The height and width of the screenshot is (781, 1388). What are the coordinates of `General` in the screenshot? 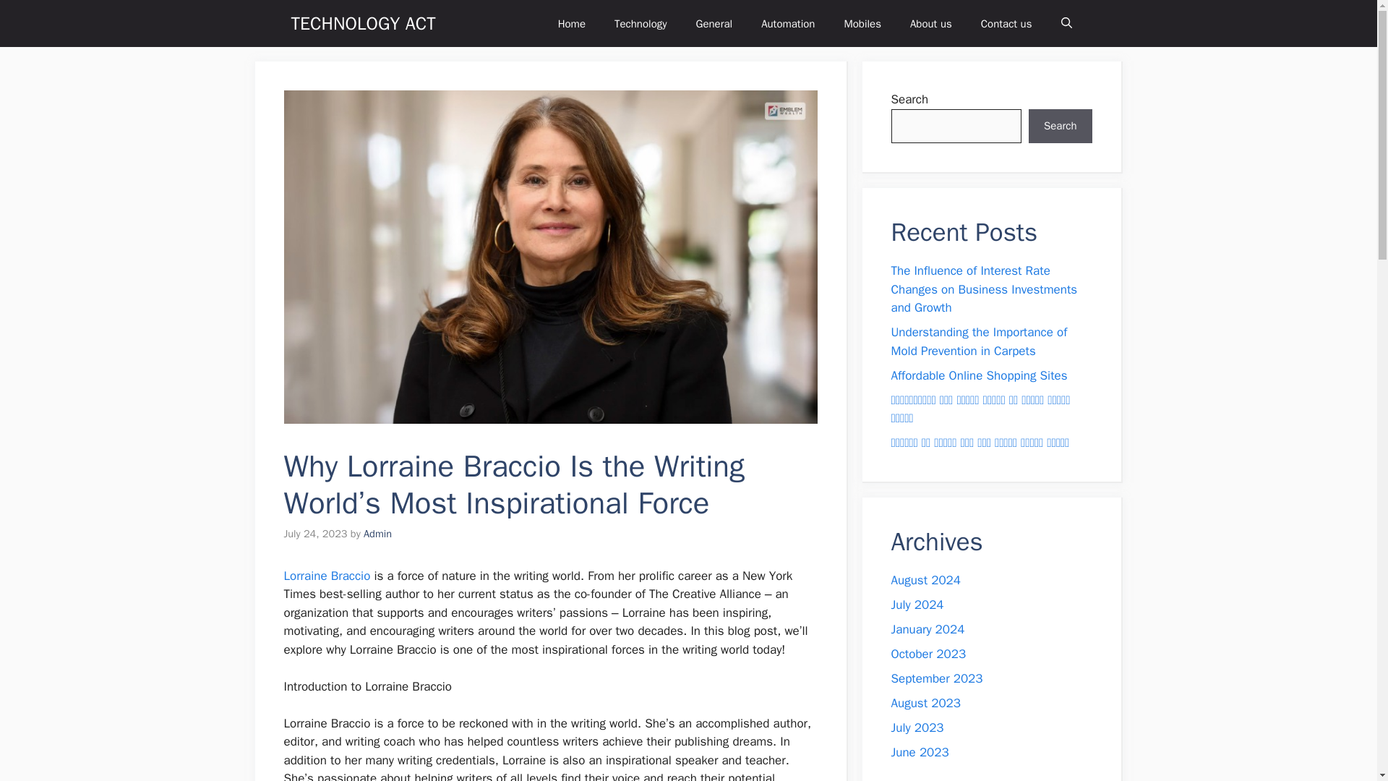 It's located at (714, 23).